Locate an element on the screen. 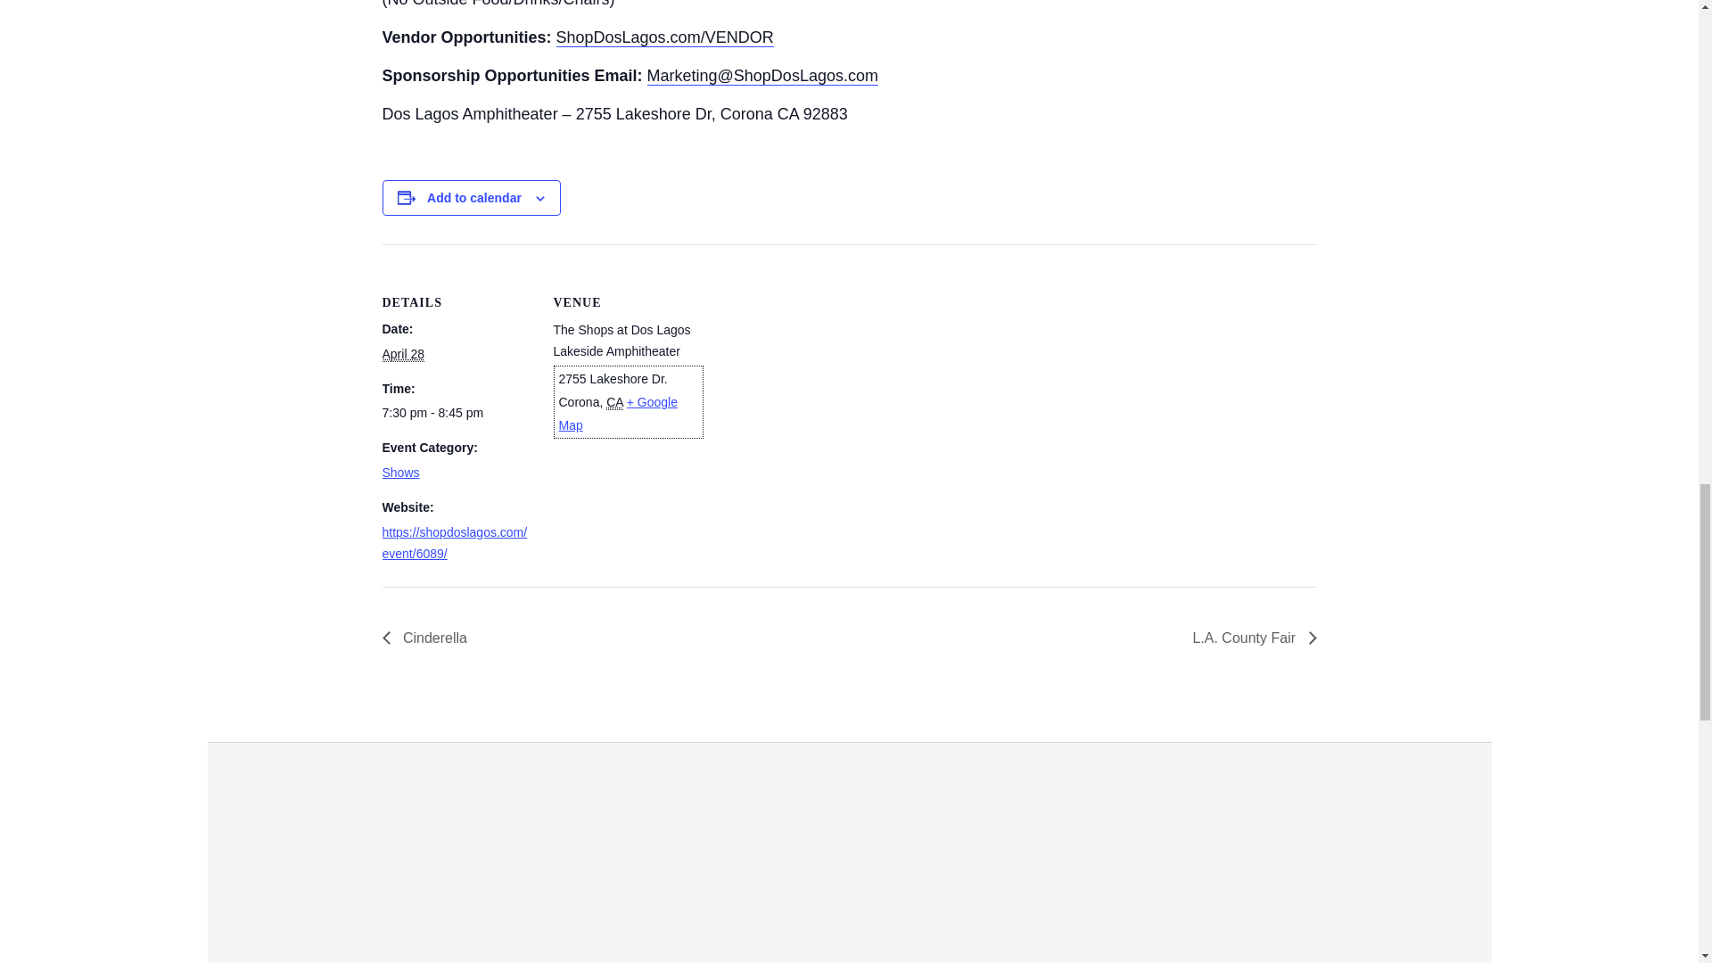 The height and width of the screenshot is (963, 1712). Click to view a Google Map is located at coordinates (617, 413).